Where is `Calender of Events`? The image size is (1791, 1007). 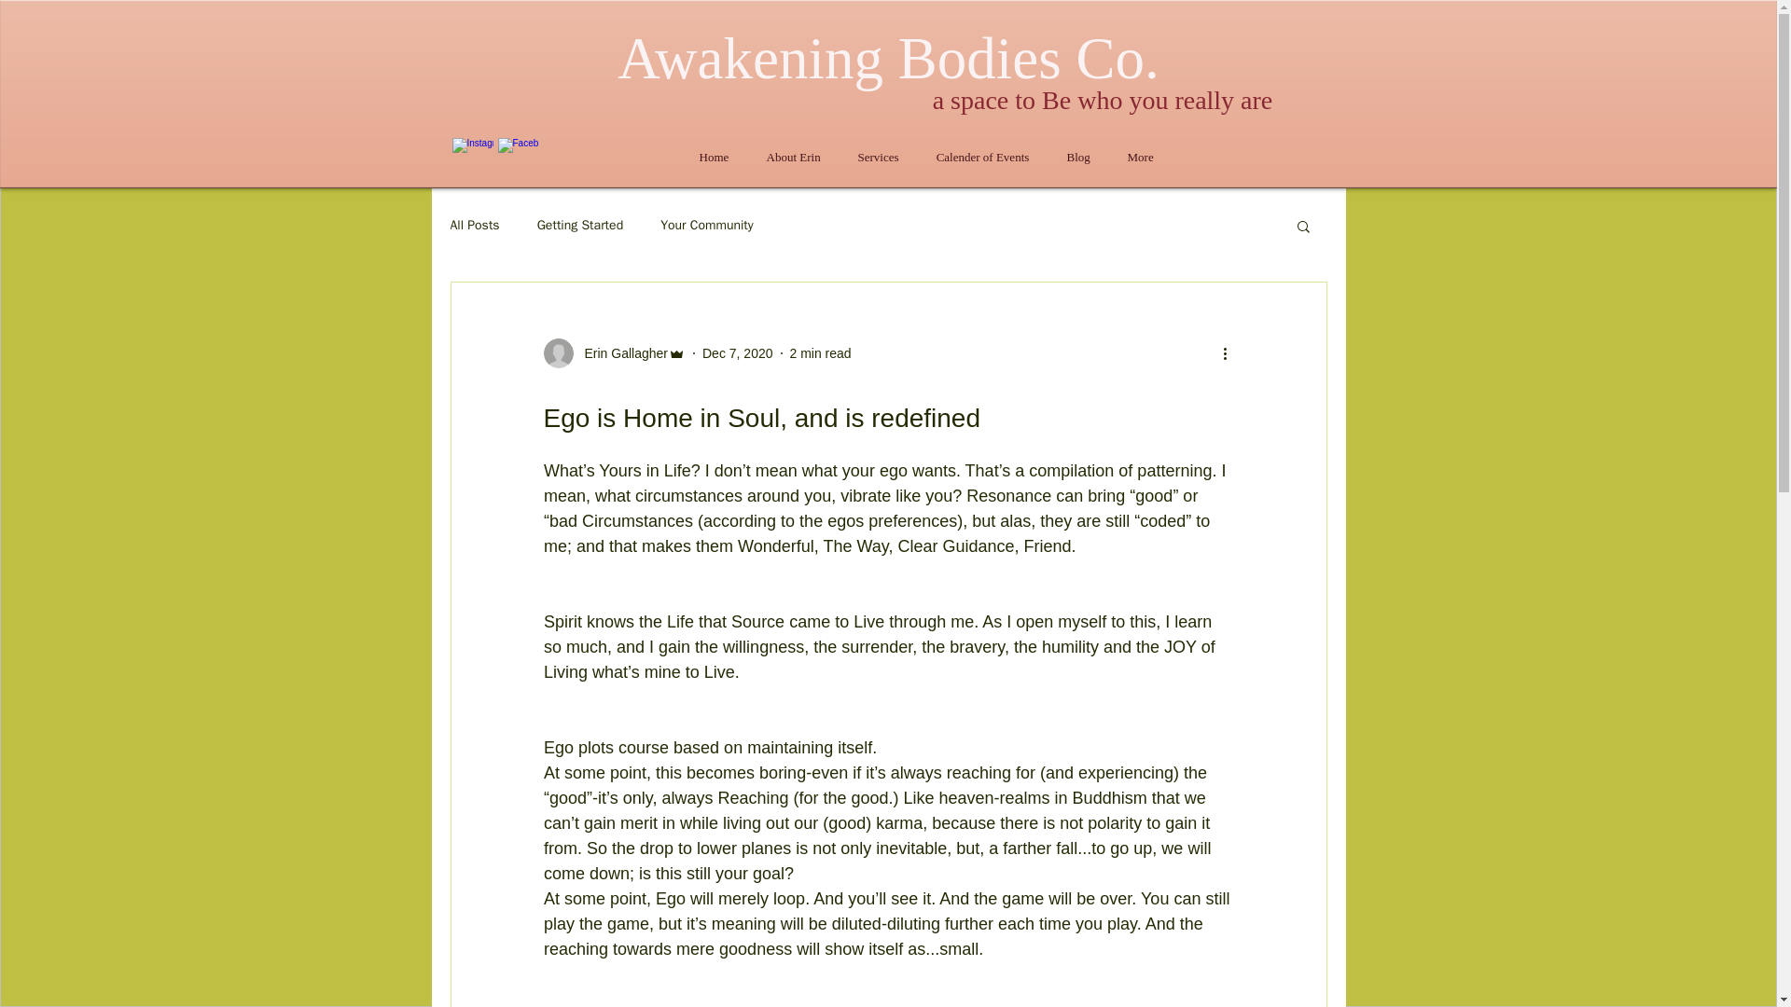 Calender of Events is located at coordinates (982, 157).